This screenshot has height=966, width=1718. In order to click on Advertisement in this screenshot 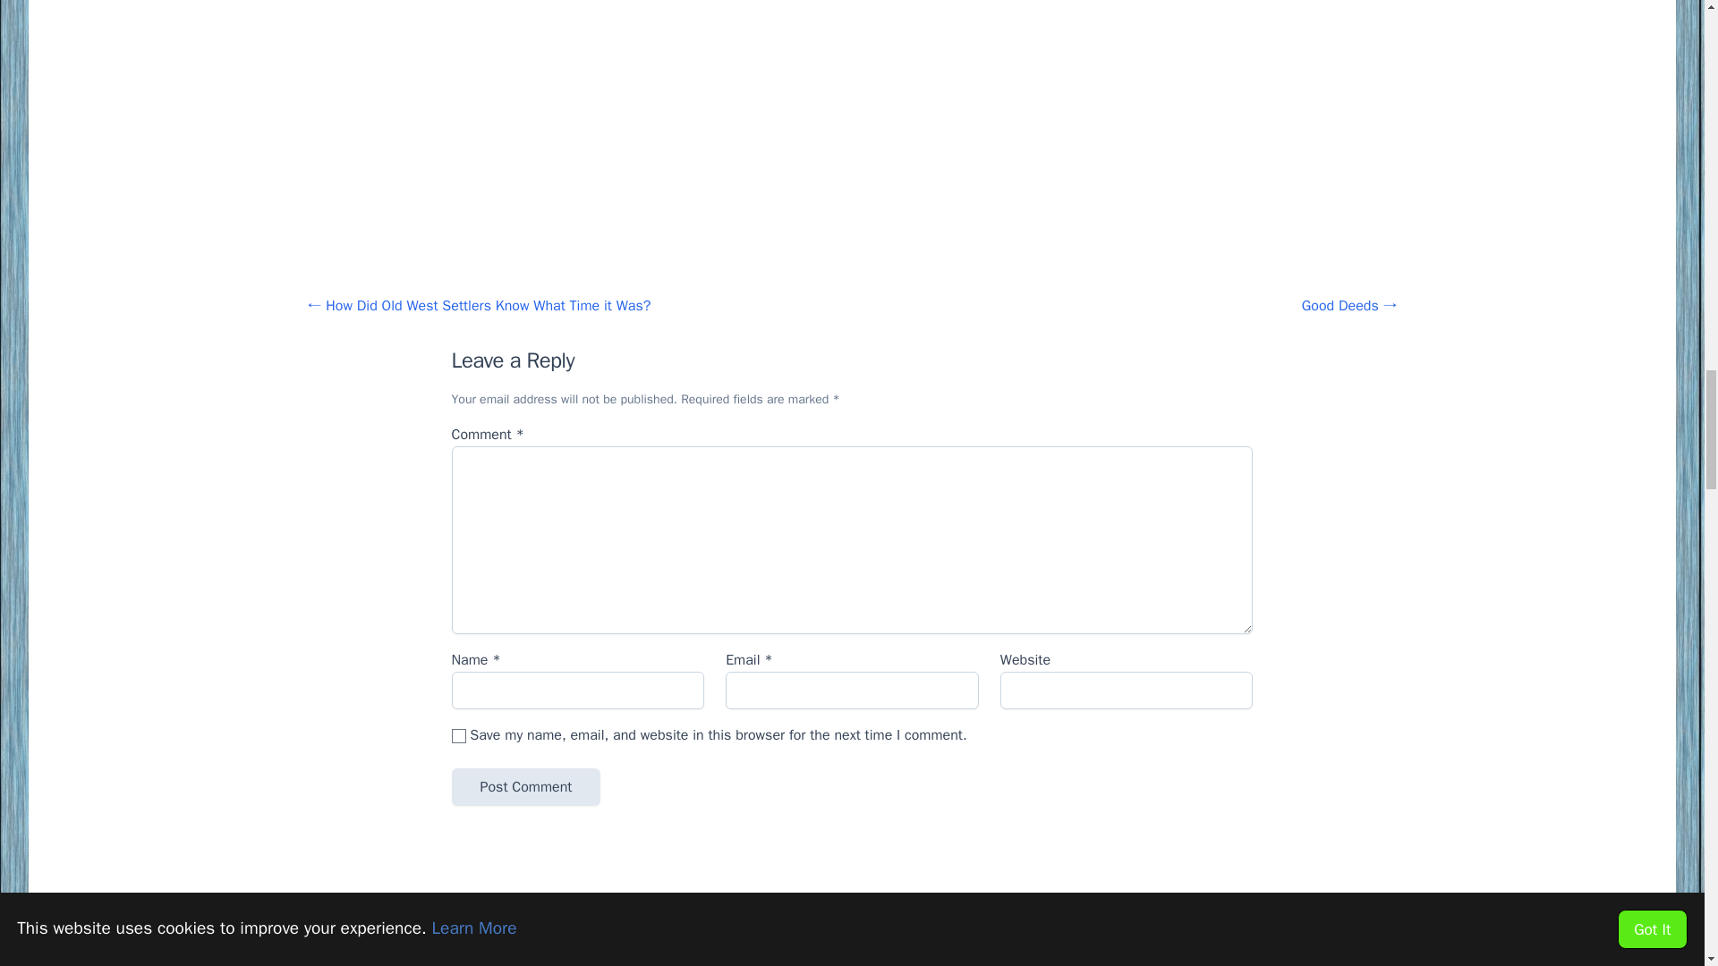, I will do `click(851, 919)`.